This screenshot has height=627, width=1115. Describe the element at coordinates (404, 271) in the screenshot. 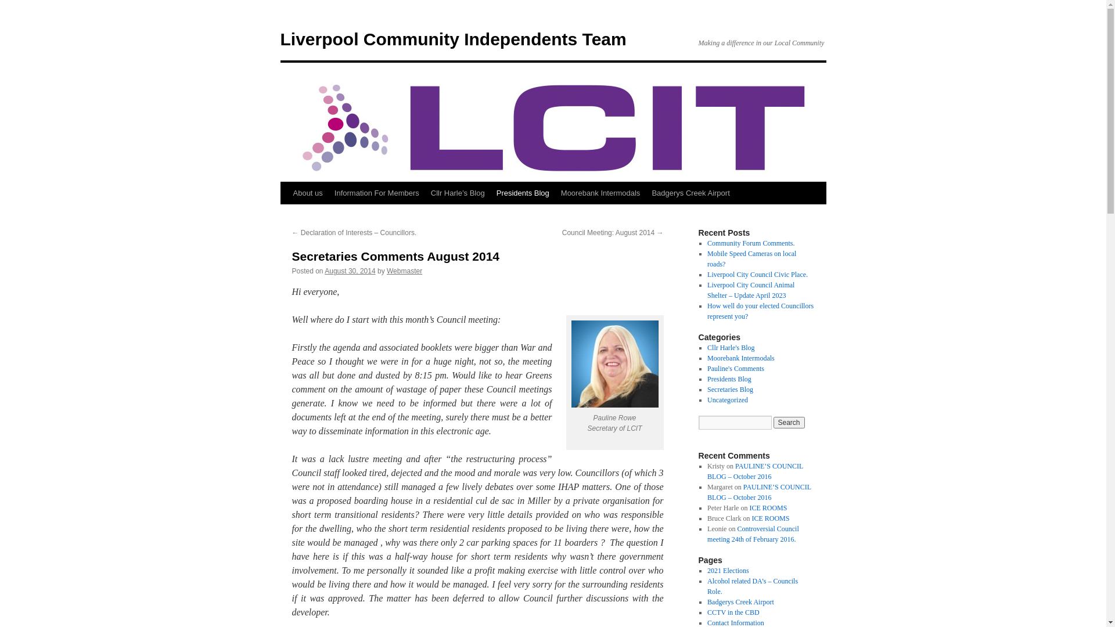

I see `Webmaster` at that location.